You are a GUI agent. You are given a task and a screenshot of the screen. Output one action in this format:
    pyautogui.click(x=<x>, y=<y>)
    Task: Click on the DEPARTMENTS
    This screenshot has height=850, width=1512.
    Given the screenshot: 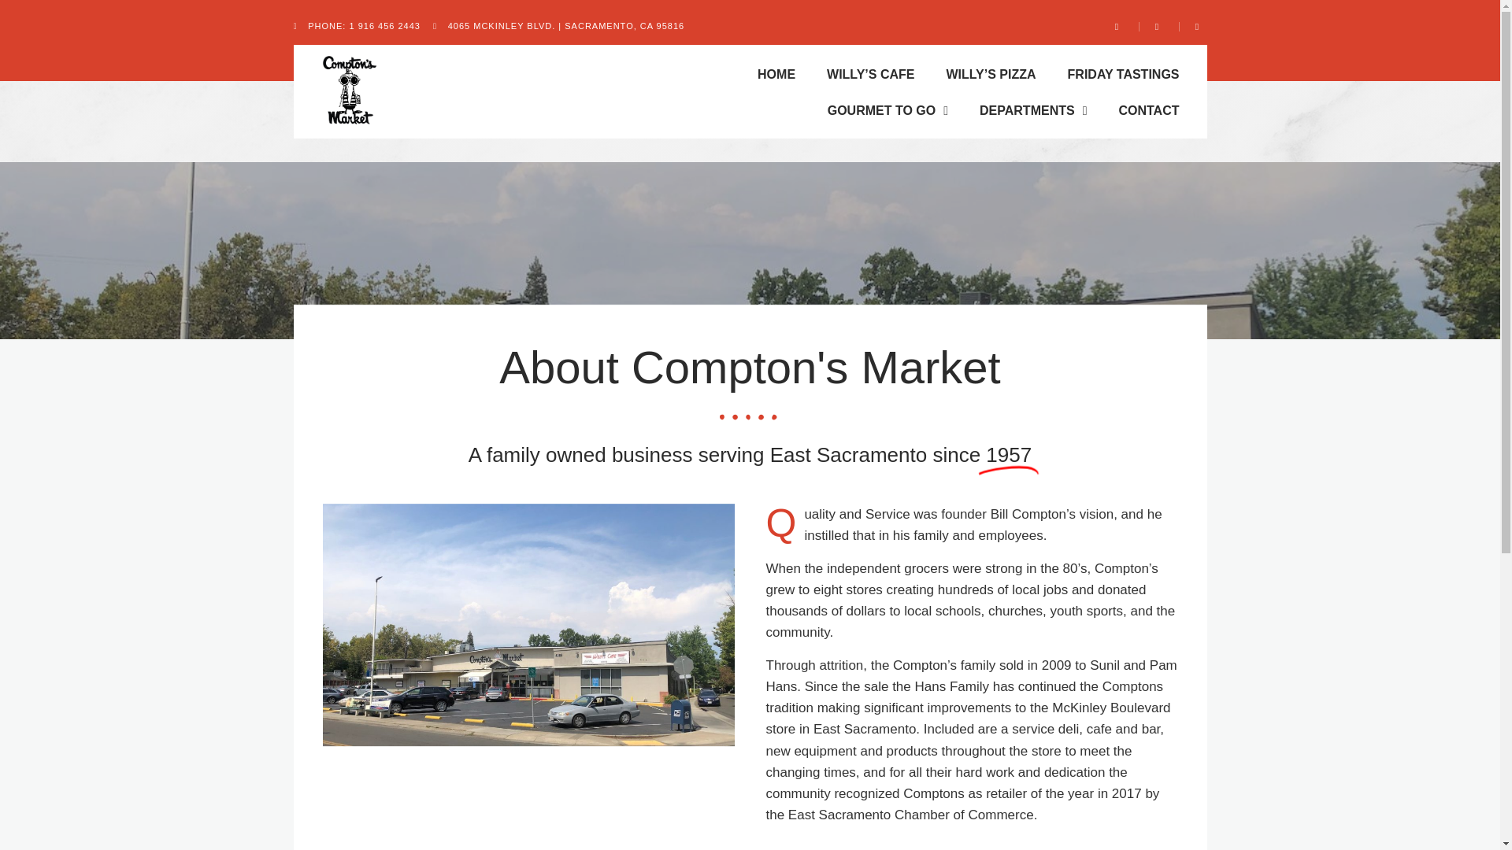 What is the action you would take?
    pyautogui.click(x=1033, y=110)
    